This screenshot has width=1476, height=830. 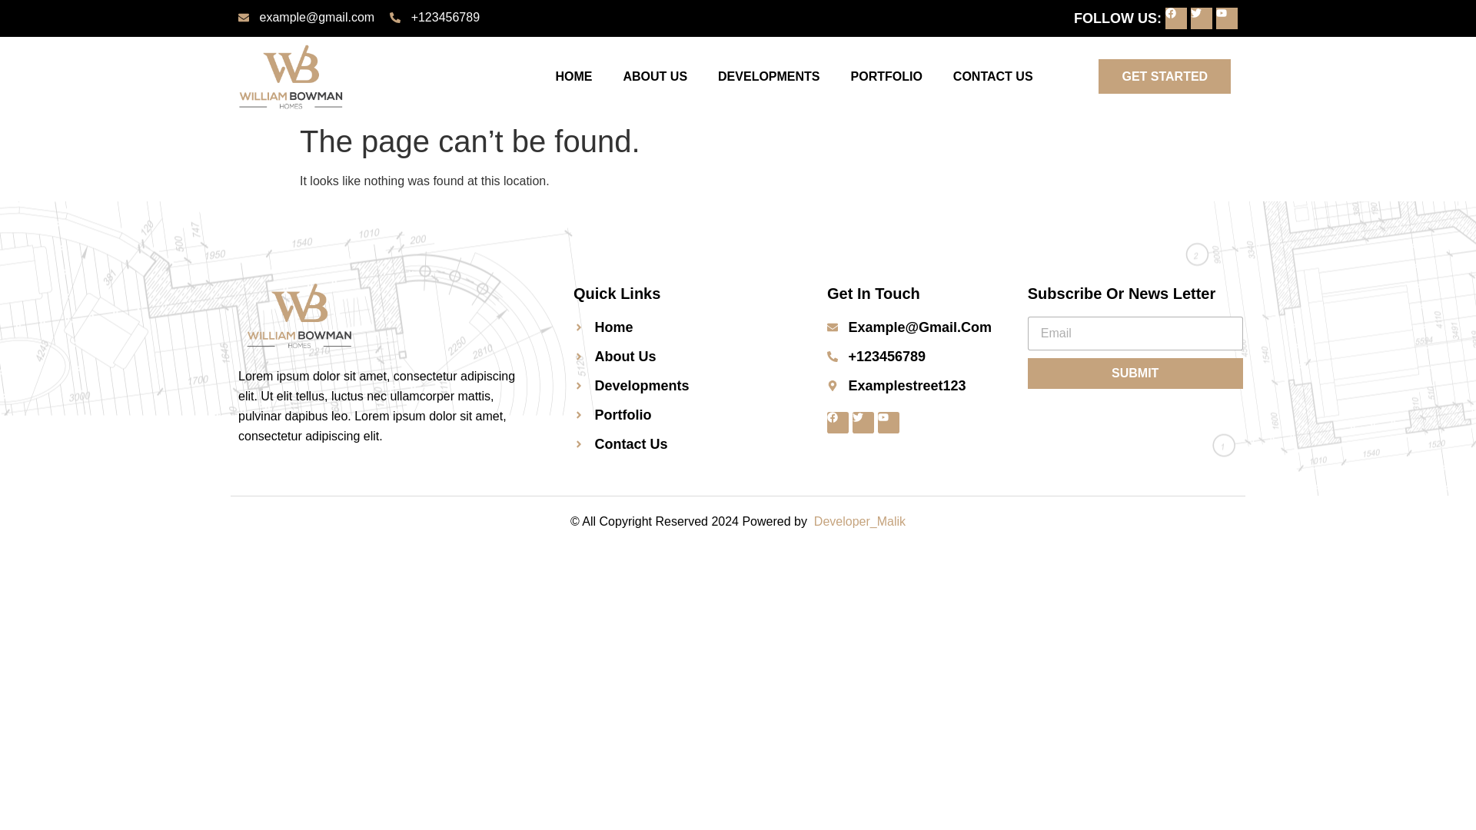 I want to click on About Us, so click(x=681, y=357).